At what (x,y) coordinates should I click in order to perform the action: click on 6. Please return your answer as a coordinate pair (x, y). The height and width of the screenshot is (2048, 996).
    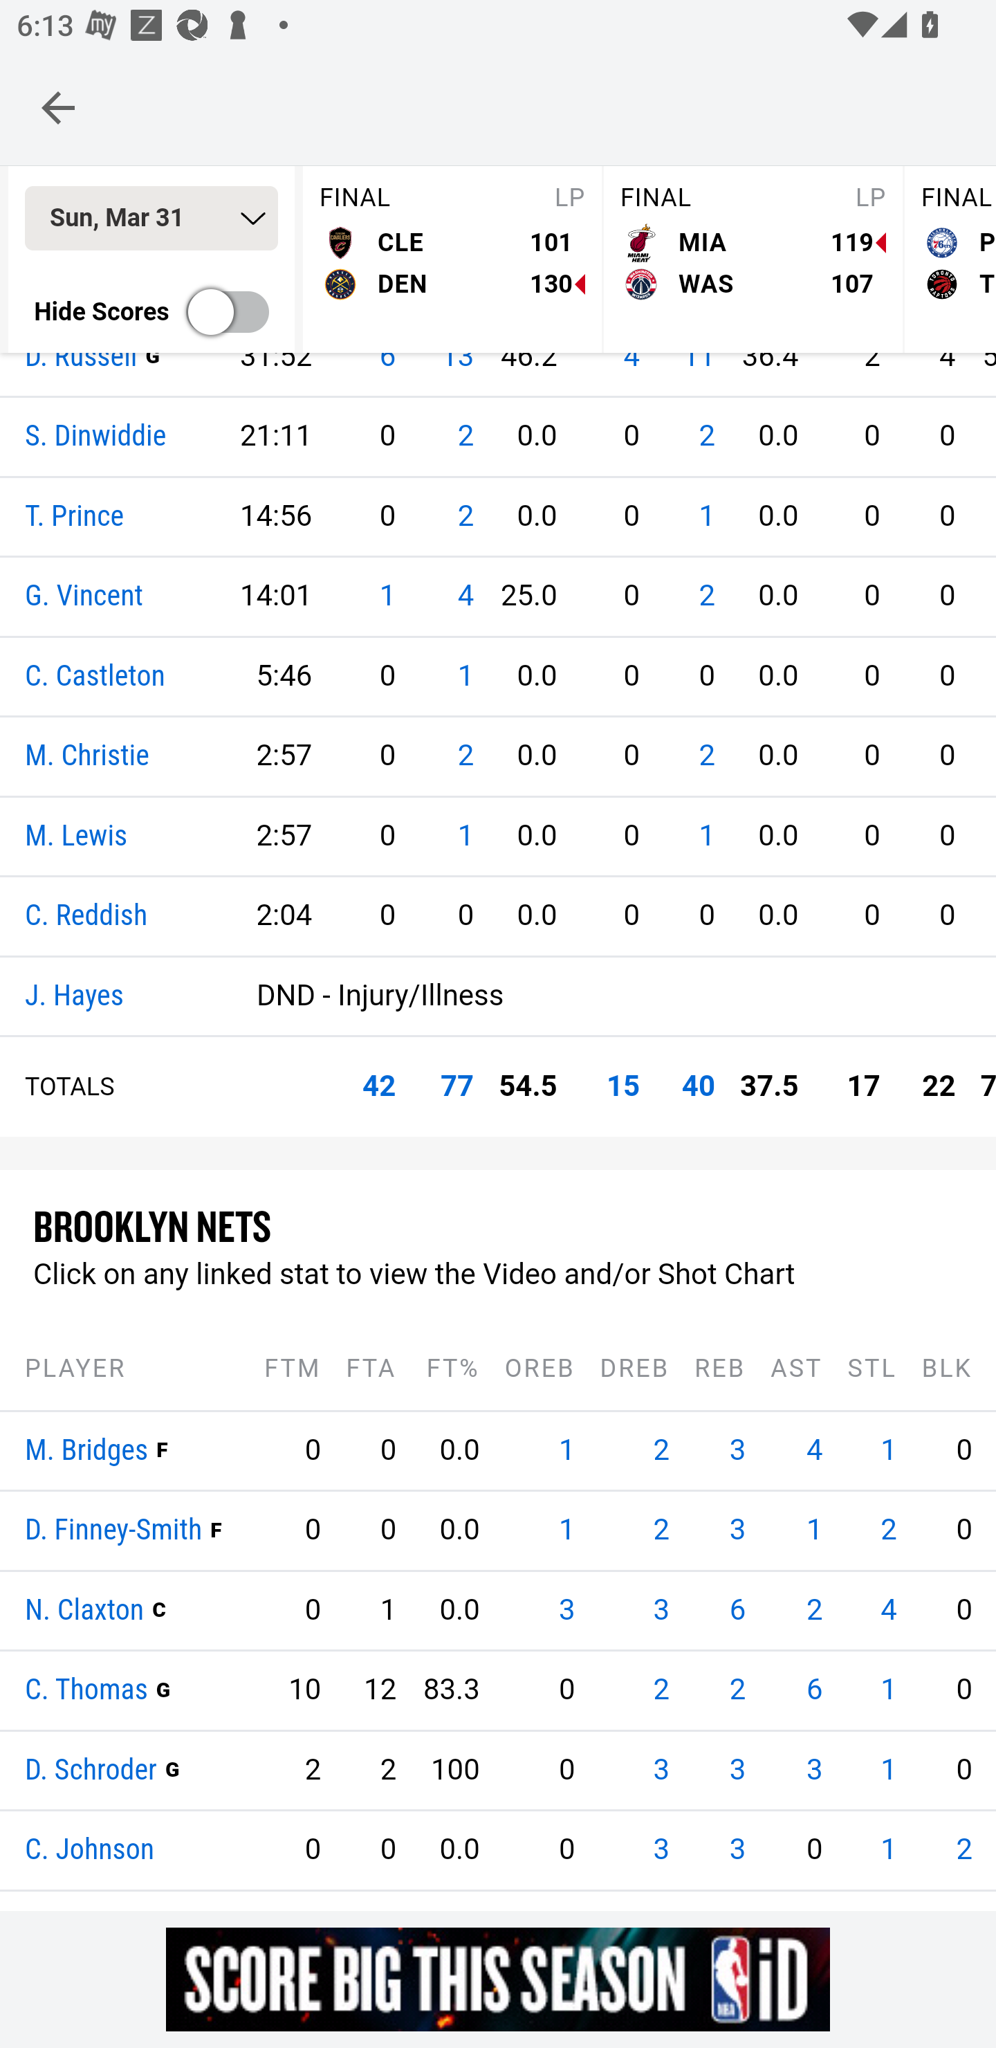
    Looking at the image, I should click on (148, 1770).